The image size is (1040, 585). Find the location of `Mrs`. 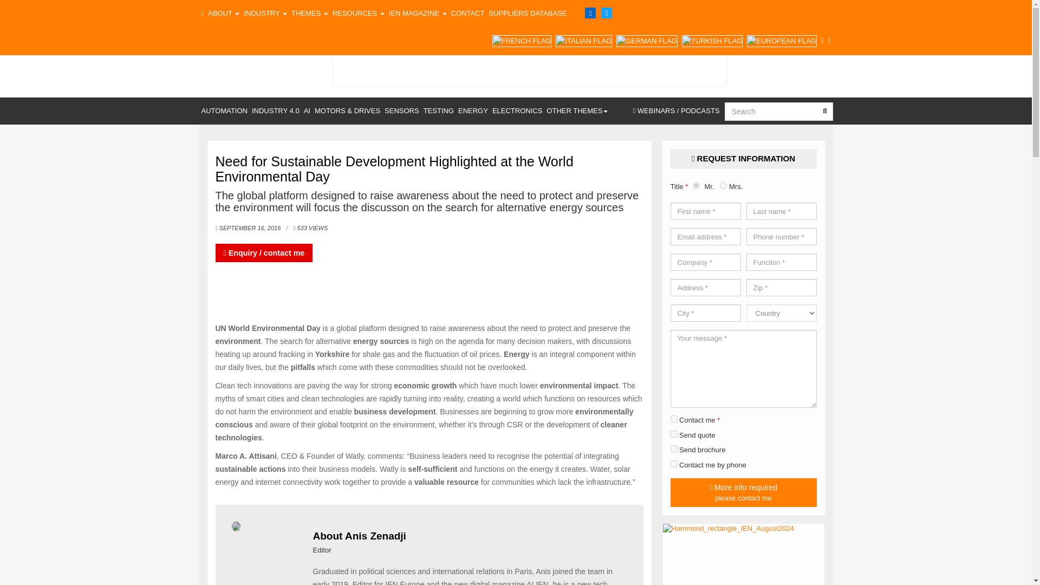

Mrs is located at coordinates (723, 185).